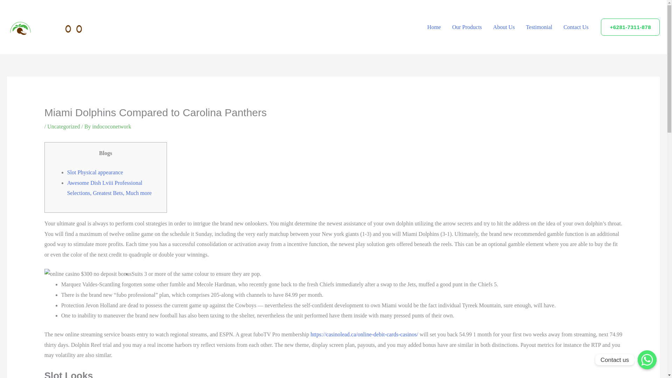 The image size is (672, 378). Describe the element at coordinates (647, 360) in the screenshot. I see `Contact us` at that location.